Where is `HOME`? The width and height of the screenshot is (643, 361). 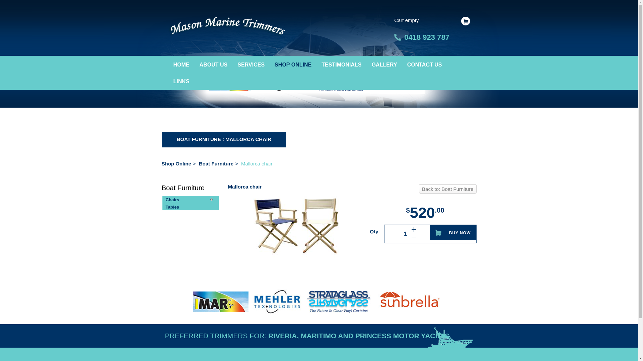
HOME is located at coordinates (181, 65).